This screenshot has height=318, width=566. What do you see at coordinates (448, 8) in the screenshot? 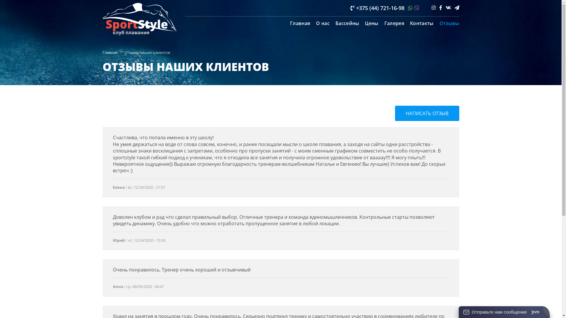
I see `VK` at bounding box center [448, 8].